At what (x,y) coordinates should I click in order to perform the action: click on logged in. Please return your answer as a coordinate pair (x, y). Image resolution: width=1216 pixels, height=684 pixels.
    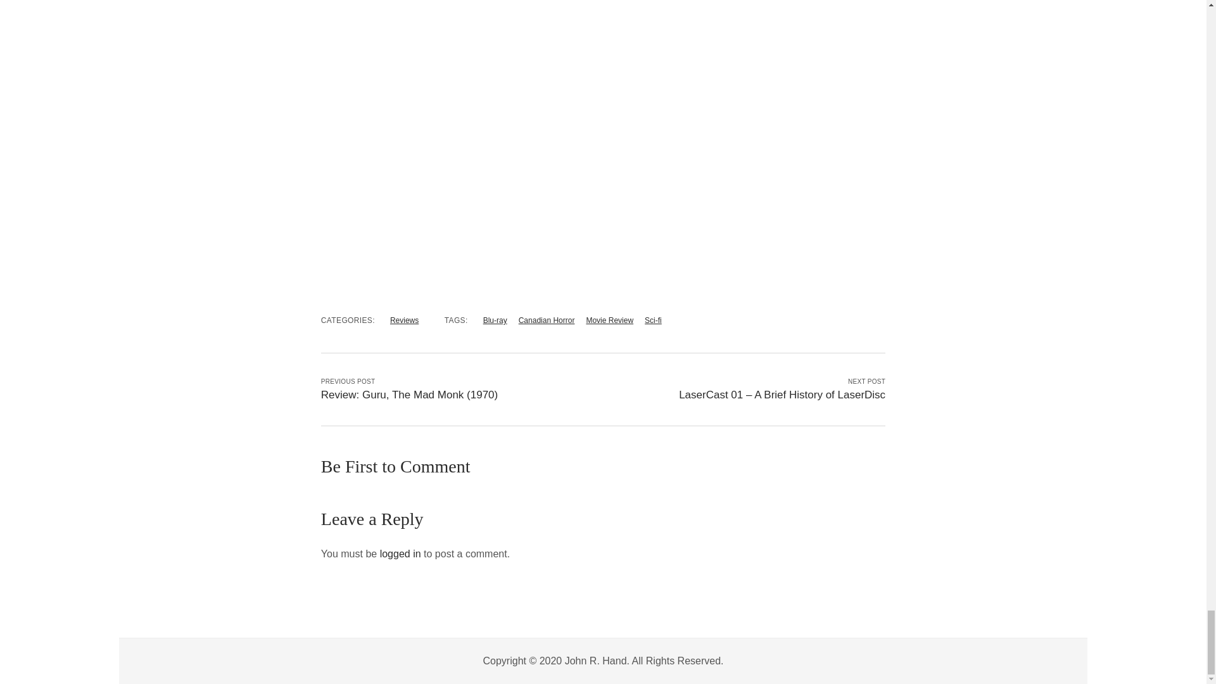
    Looking at the image, I should click on (400, 554).